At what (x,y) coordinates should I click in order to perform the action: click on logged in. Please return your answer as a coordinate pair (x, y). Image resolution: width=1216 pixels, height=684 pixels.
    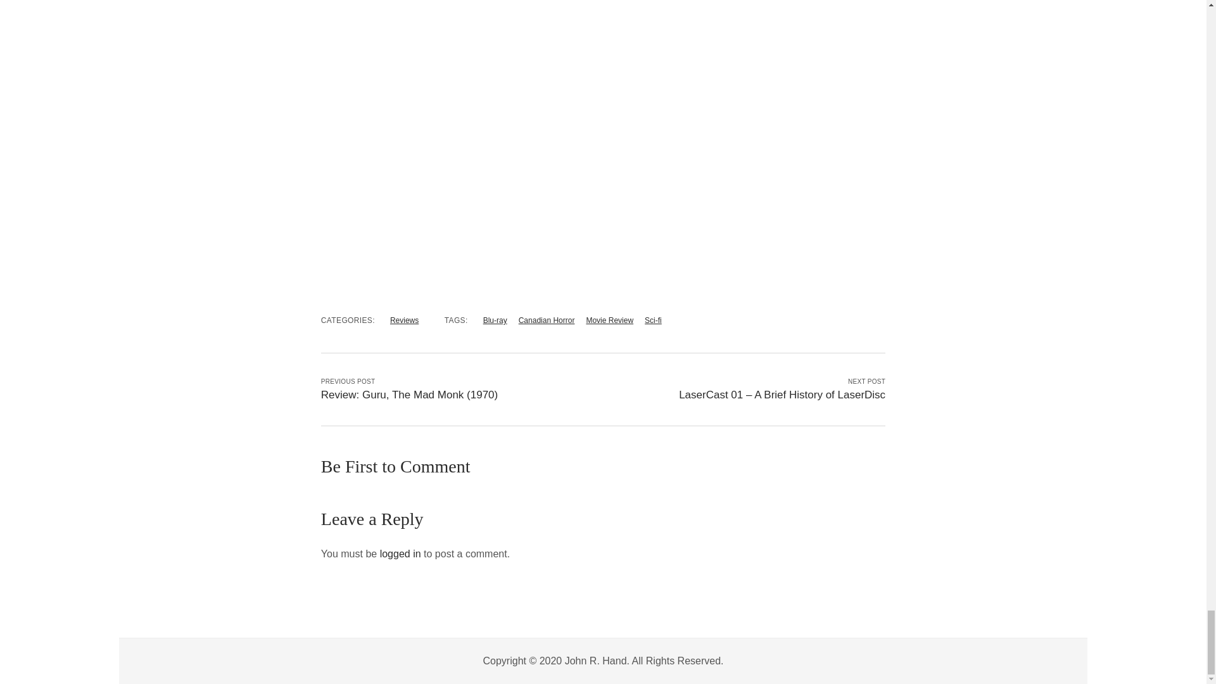
    Looking at the image, I should click on (400, 554).